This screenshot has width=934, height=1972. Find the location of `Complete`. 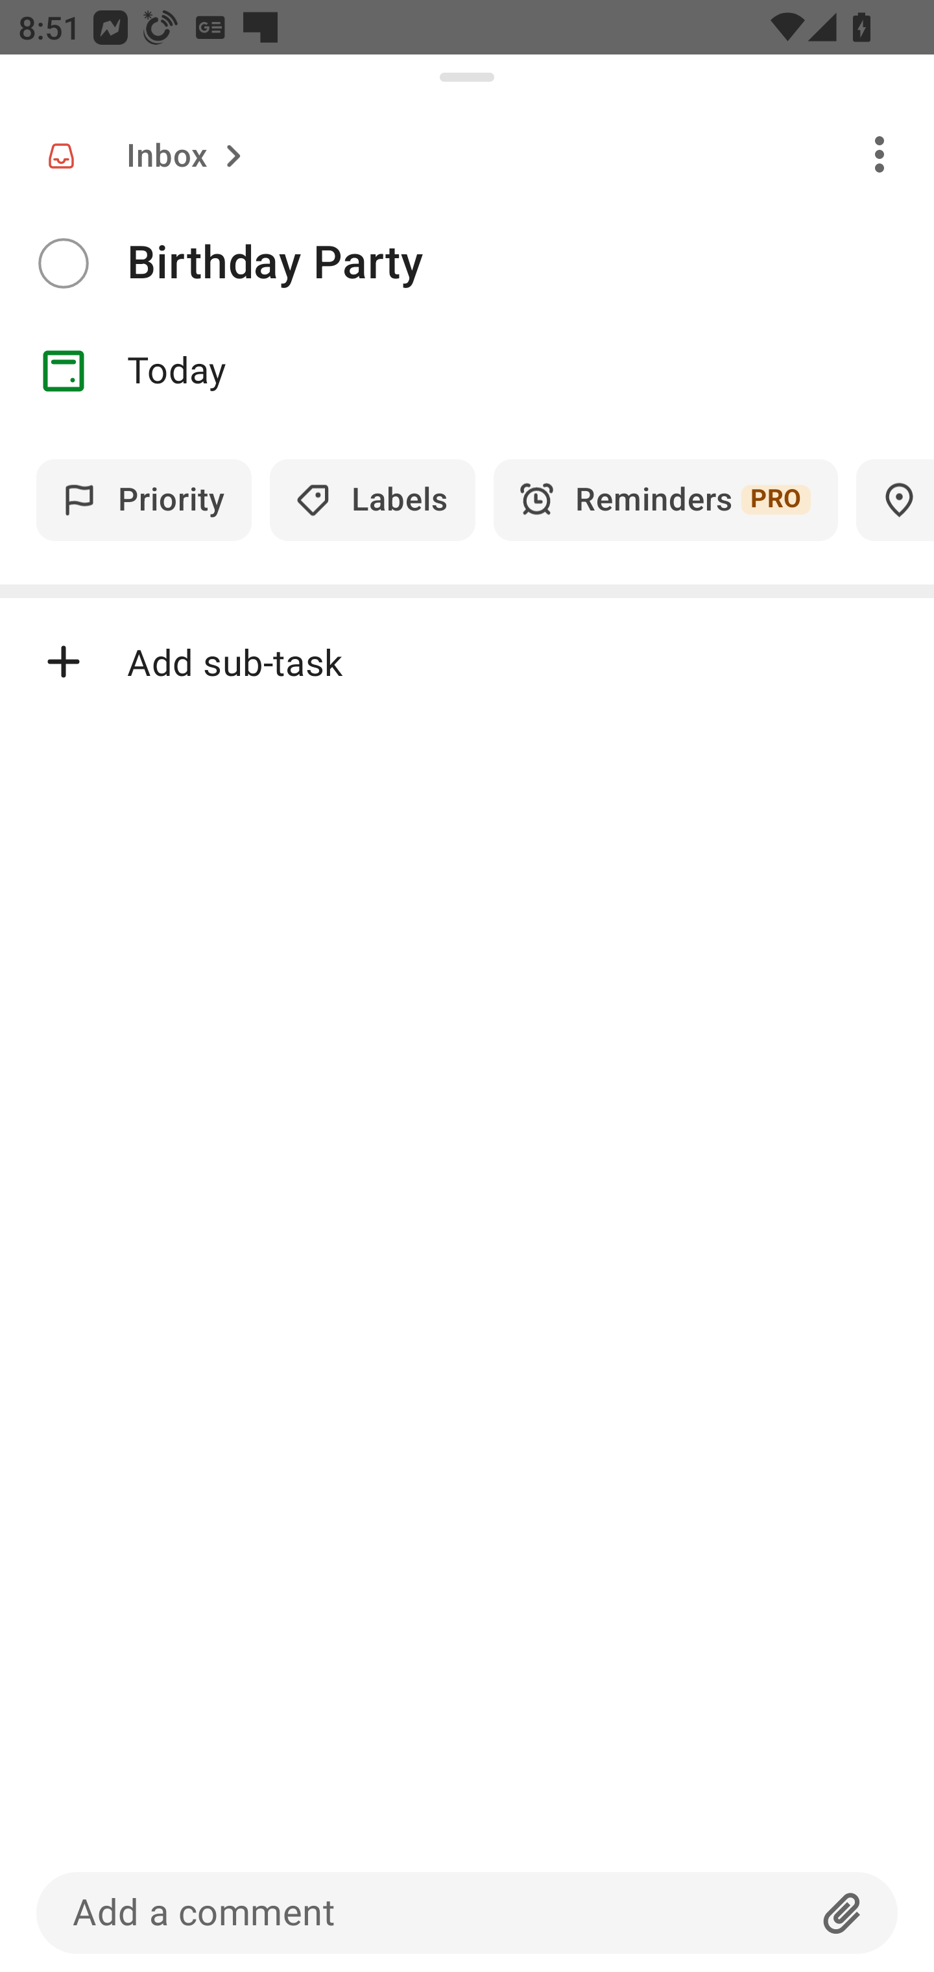

Complete is located at coordinates (63, 263).